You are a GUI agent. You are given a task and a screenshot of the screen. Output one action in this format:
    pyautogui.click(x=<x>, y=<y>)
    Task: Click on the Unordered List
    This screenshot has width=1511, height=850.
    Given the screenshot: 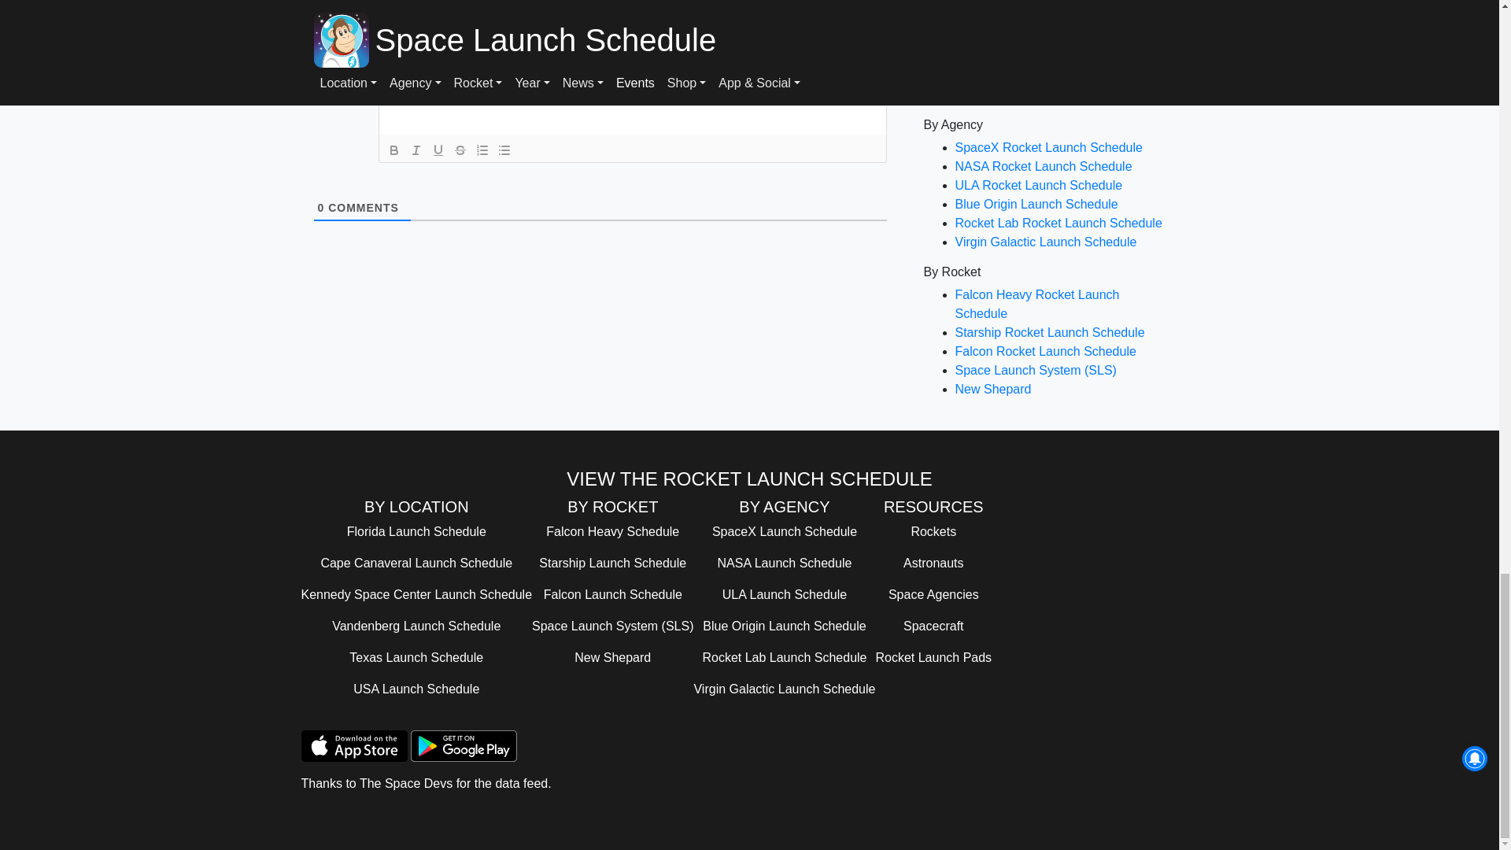 What is the action you would take?
    pyautogui.click(x=504, y=150)
    